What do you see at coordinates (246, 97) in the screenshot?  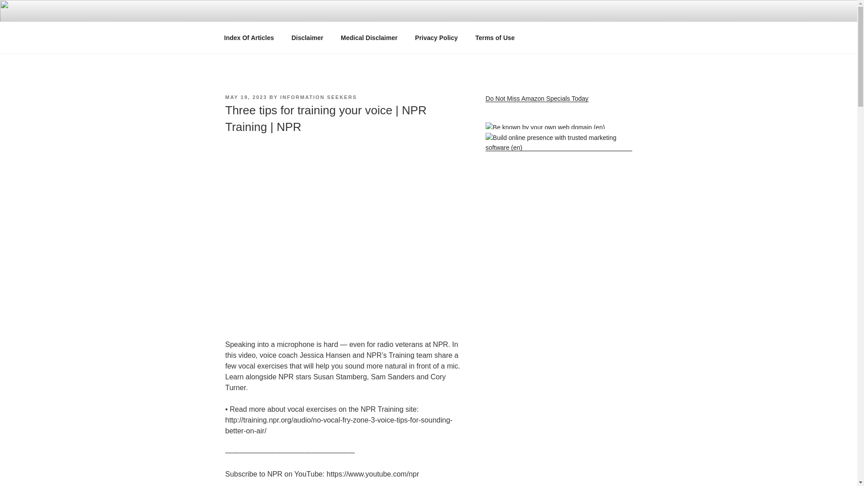 I see `MAY 19, 2023` at bounding box center [246, 97].